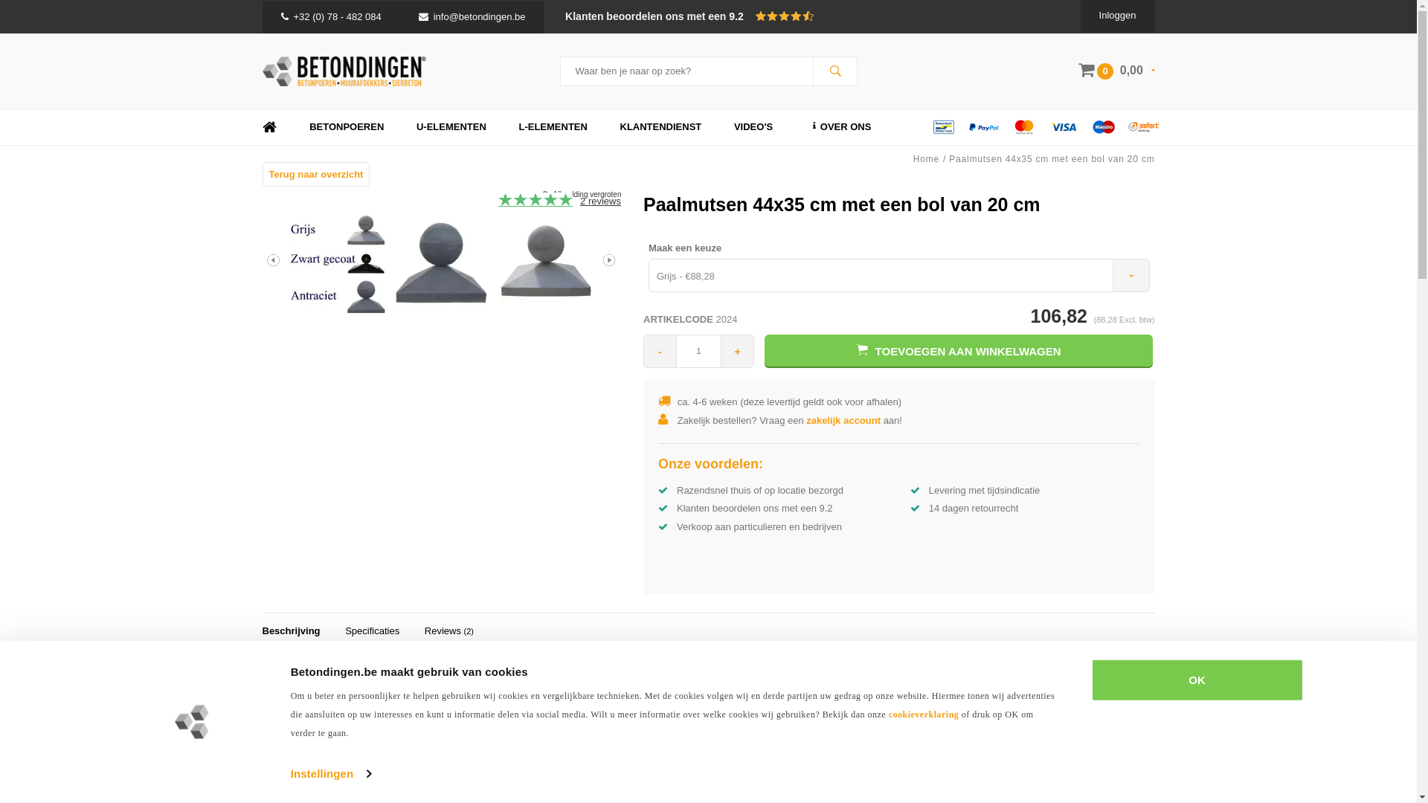 This screenshot has height=803, width=1428. What do you see at coordinates (839, 128) in the screenshot?
I see `OVER ONS` at bounding box center [839, 128].